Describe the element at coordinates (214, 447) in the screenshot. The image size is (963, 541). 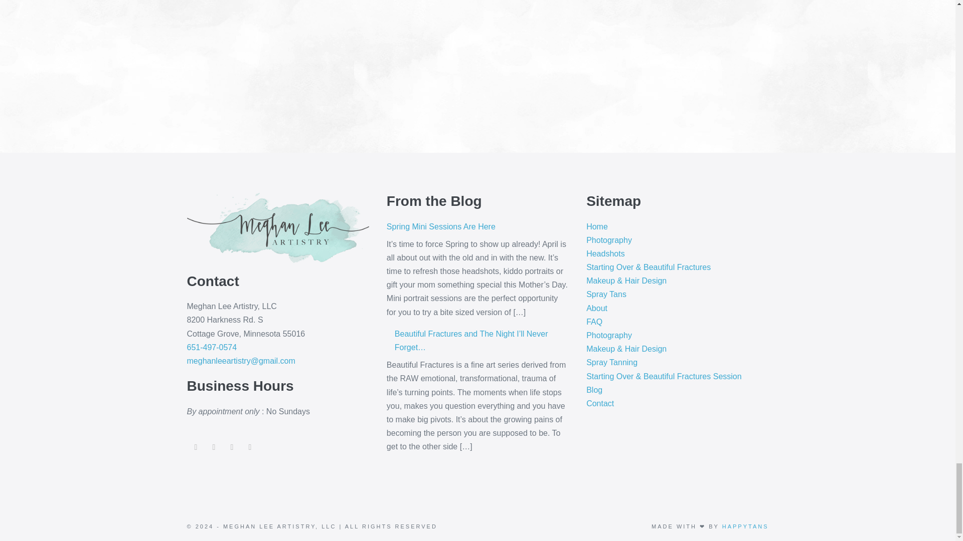
I see `Pinterest` at that location.